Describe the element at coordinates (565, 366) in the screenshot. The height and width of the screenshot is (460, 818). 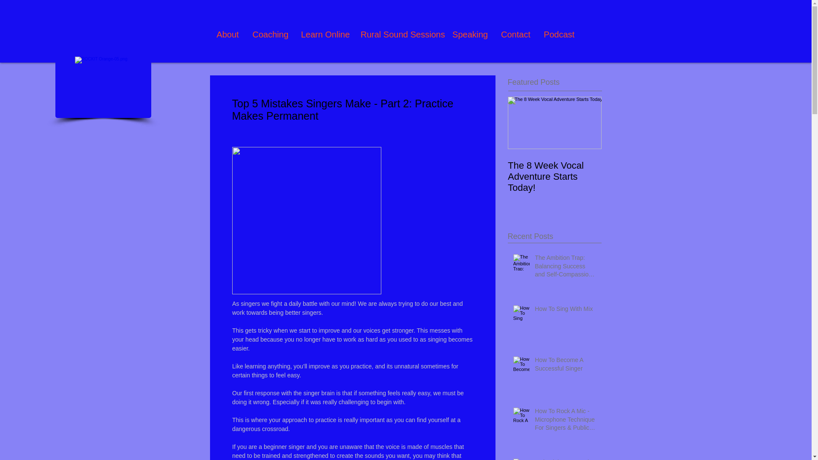
I see `How To Become A Successful Singer` at that location.